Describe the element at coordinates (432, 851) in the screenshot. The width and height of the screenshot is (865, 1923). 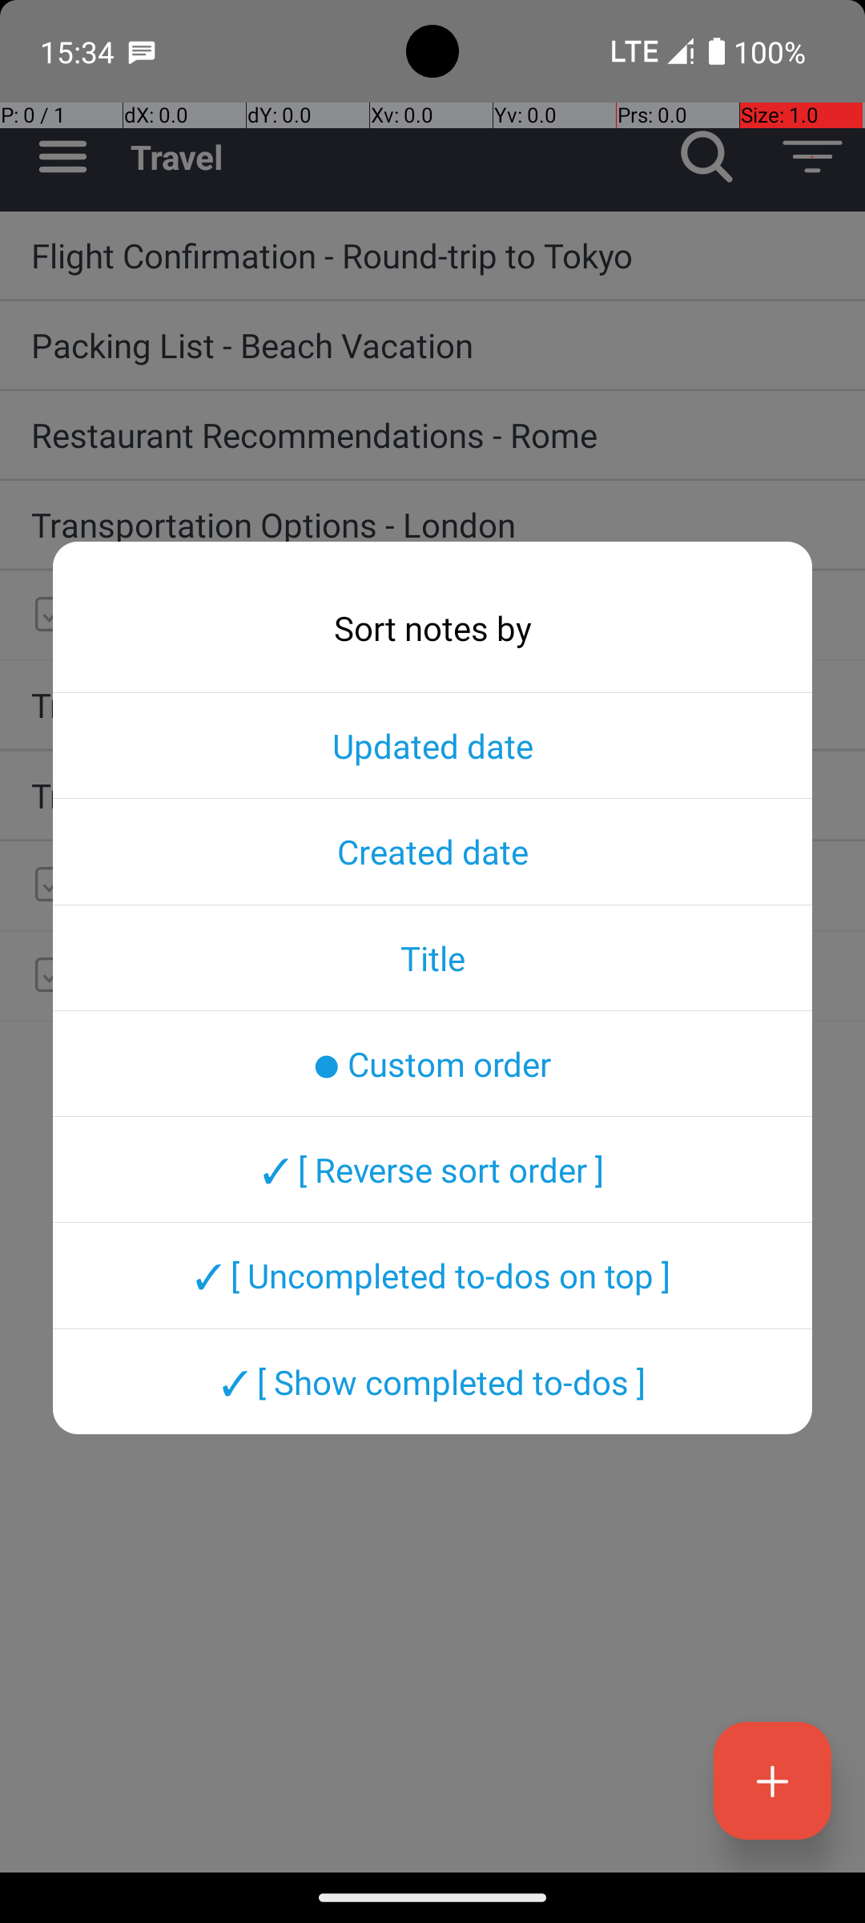
I see `Created date` at that location.